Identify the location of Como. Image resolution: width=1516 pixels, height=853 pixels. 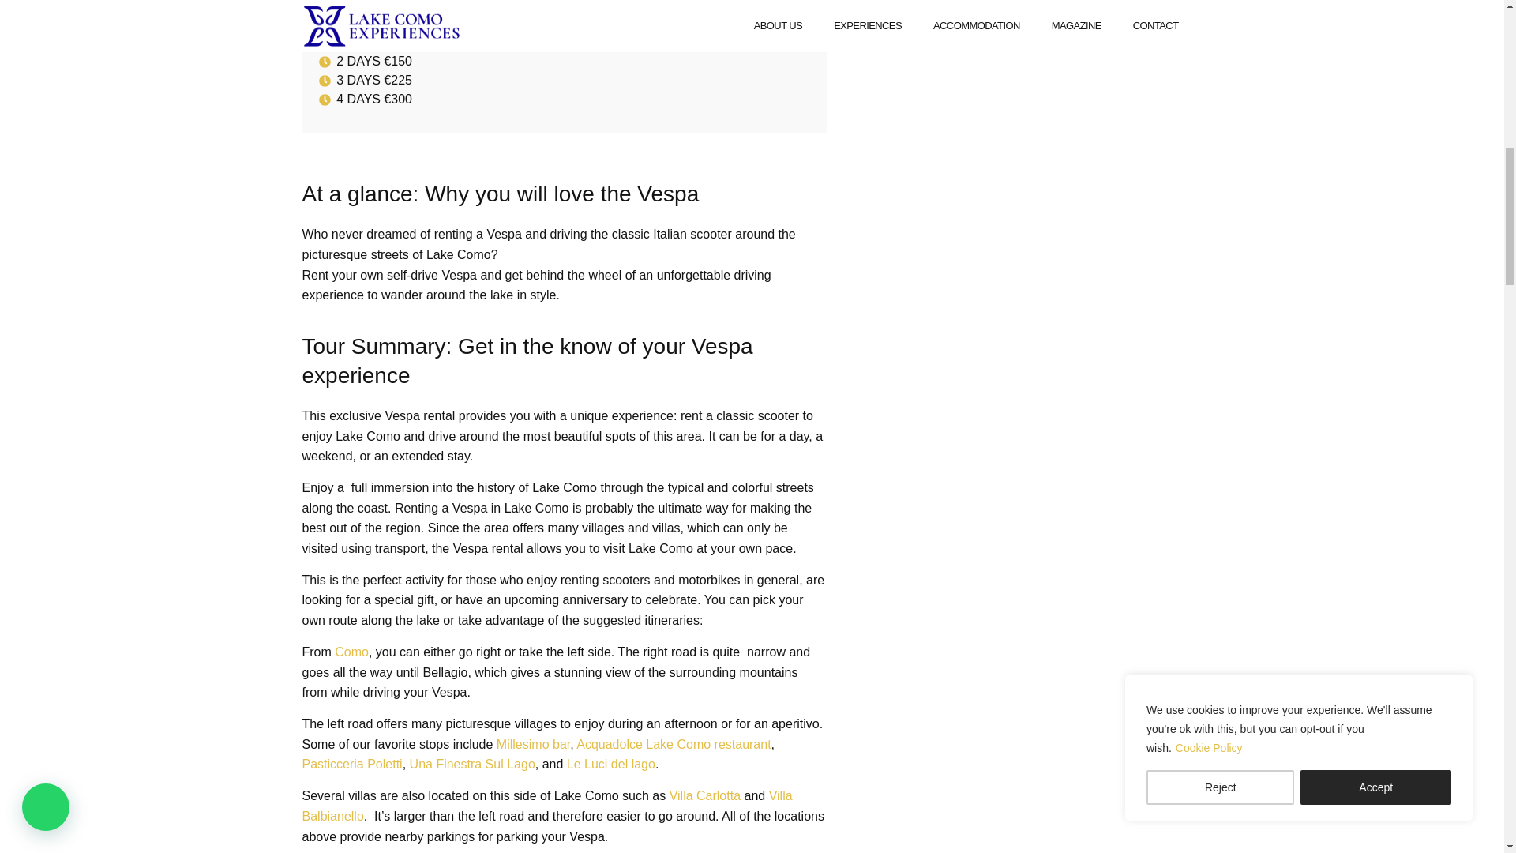
(350, 651).